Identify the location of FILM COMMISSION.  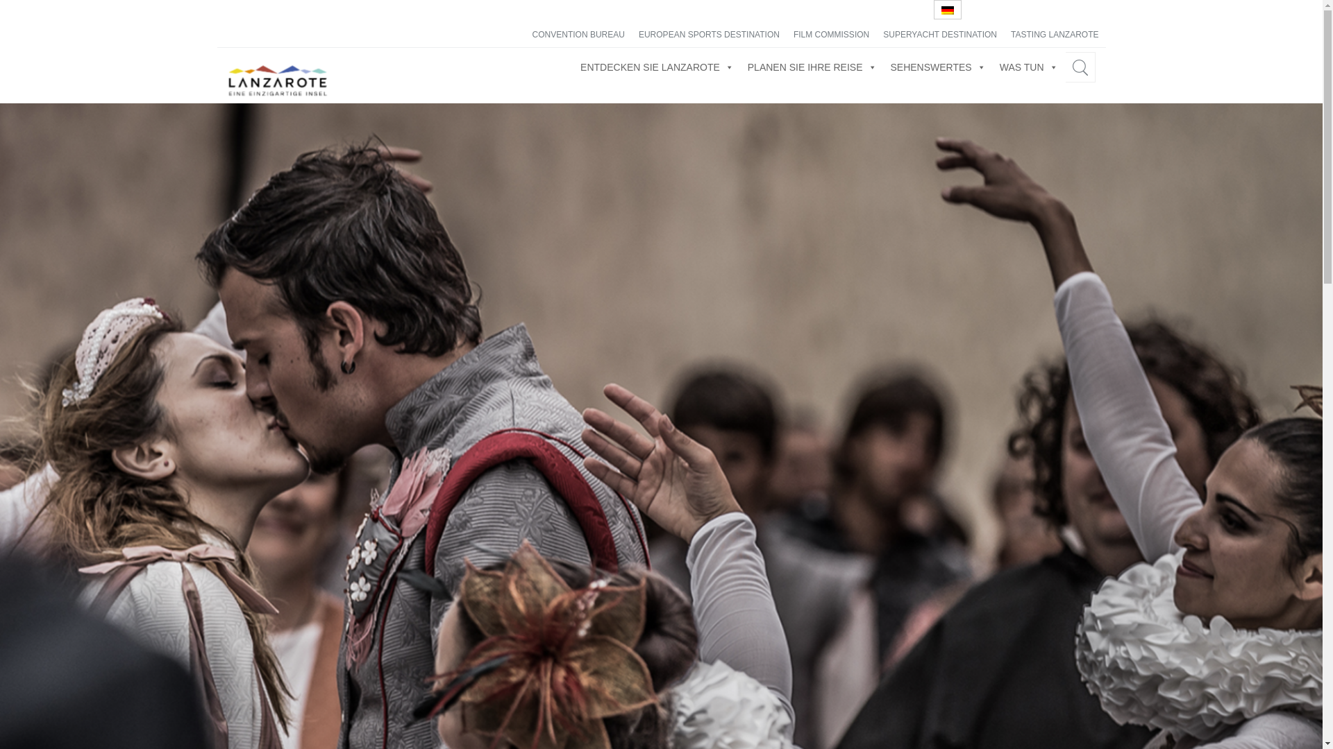
(830, 35).